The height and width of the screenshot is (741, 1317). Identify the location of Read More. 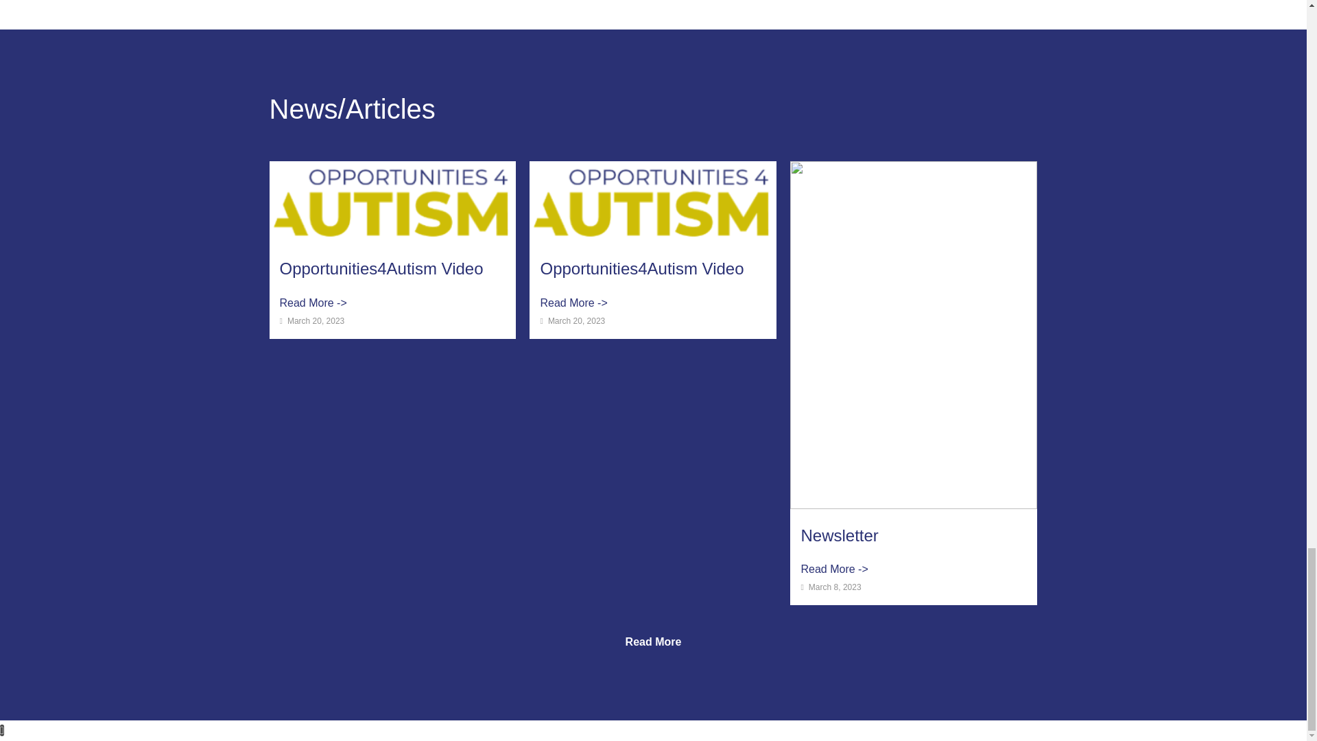
(654, 642).